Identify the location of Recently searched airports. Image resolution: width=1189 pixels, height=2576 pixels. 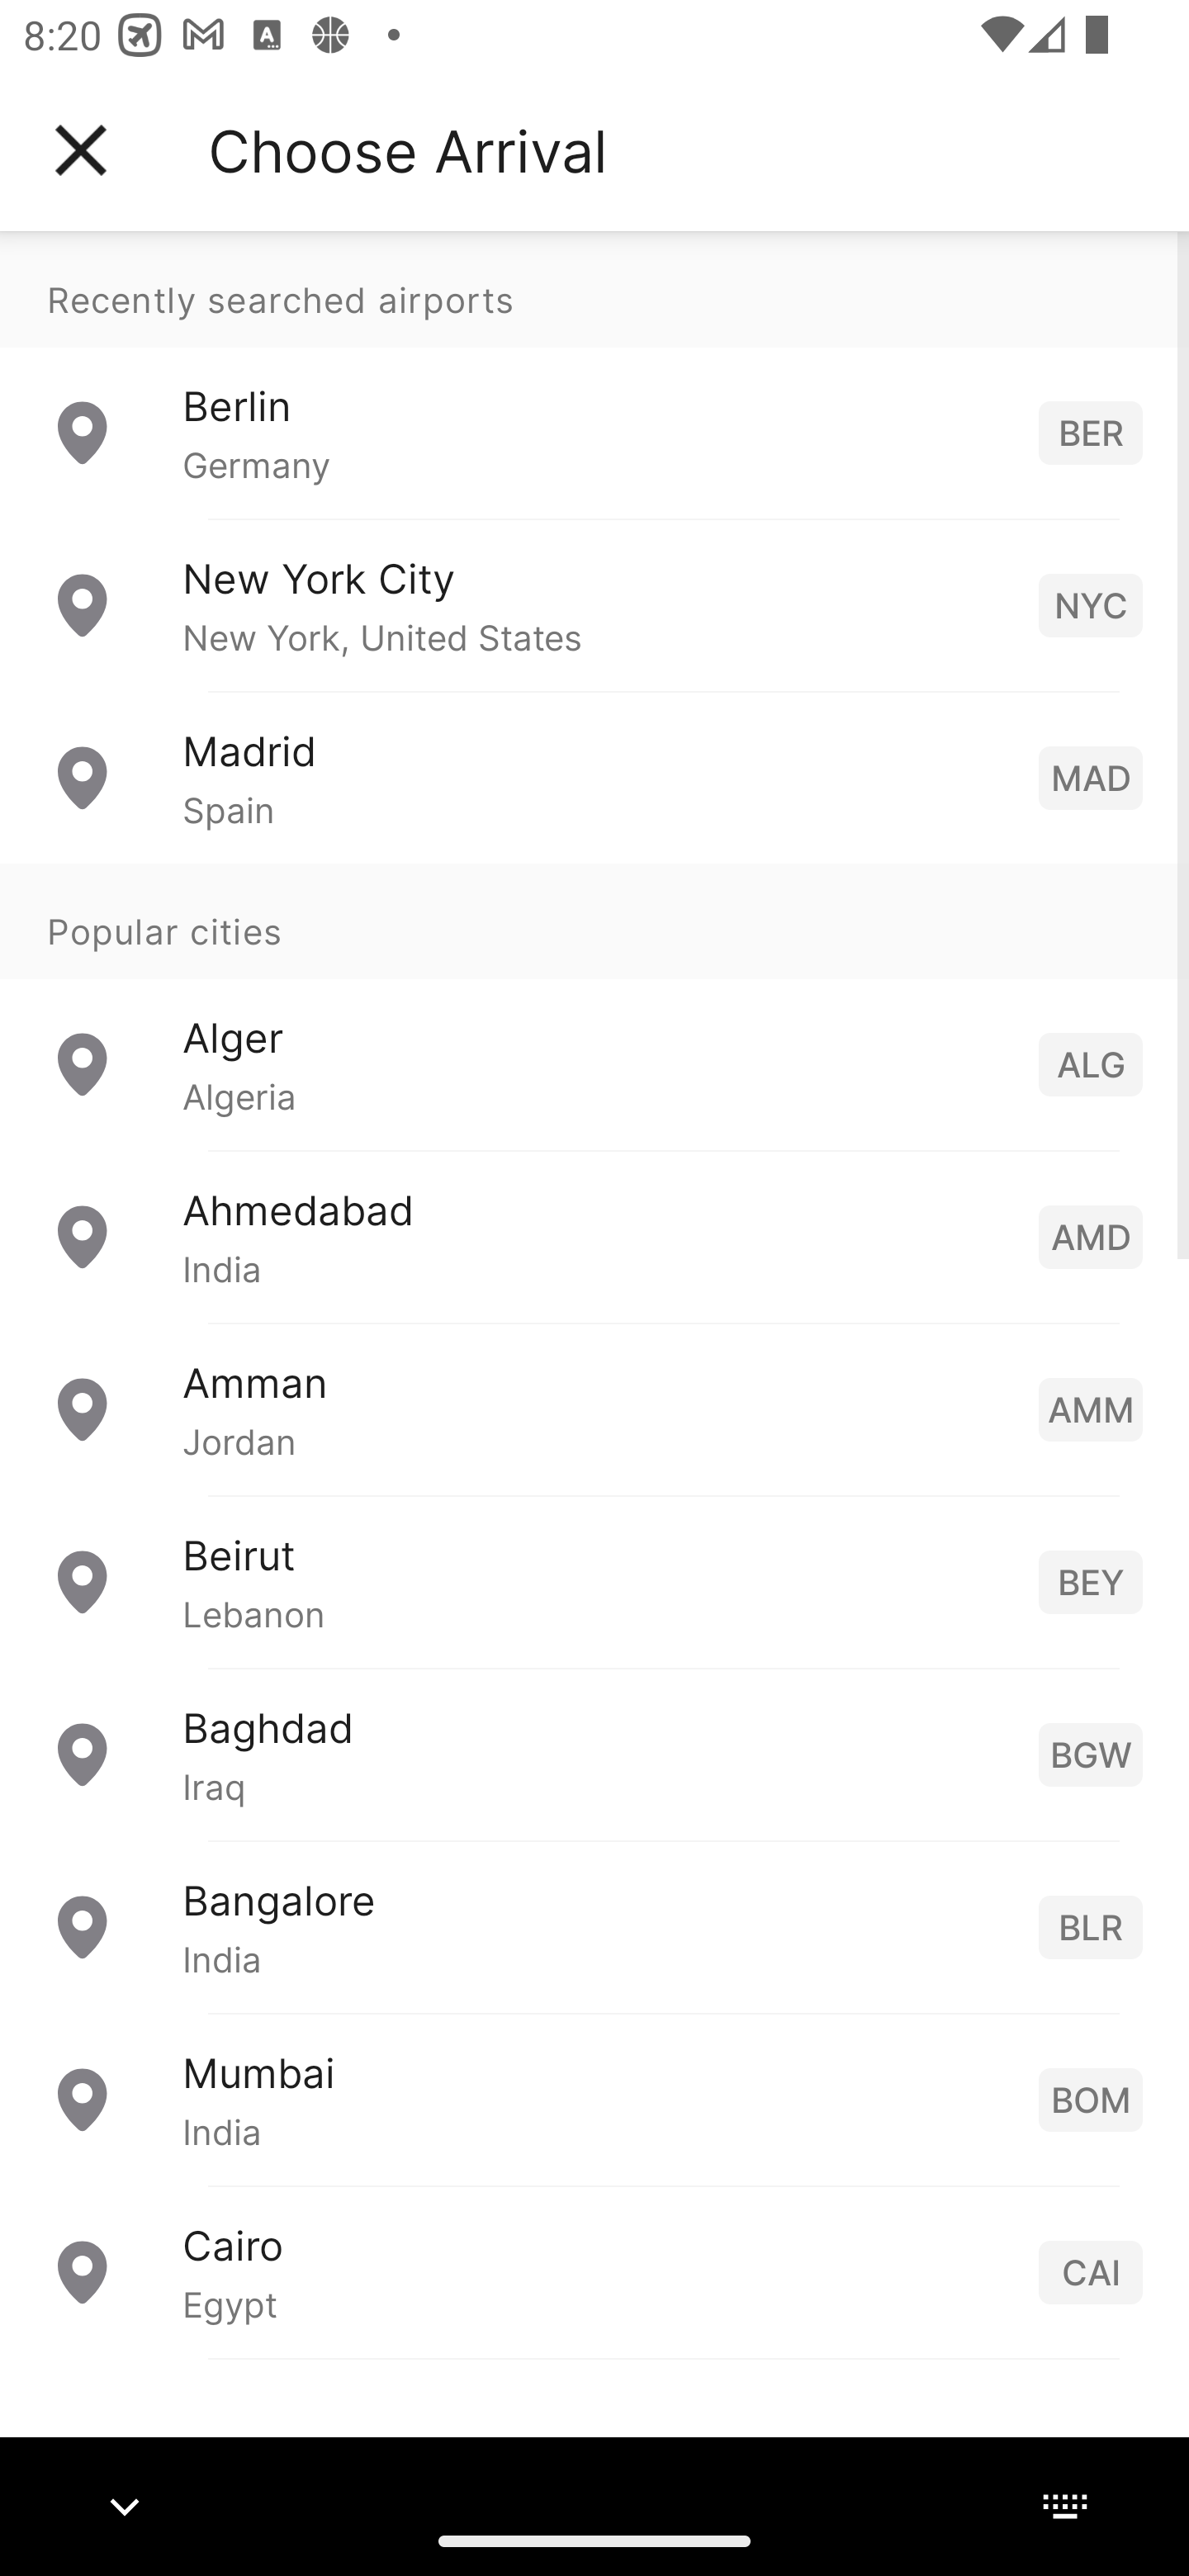
(594, 289).